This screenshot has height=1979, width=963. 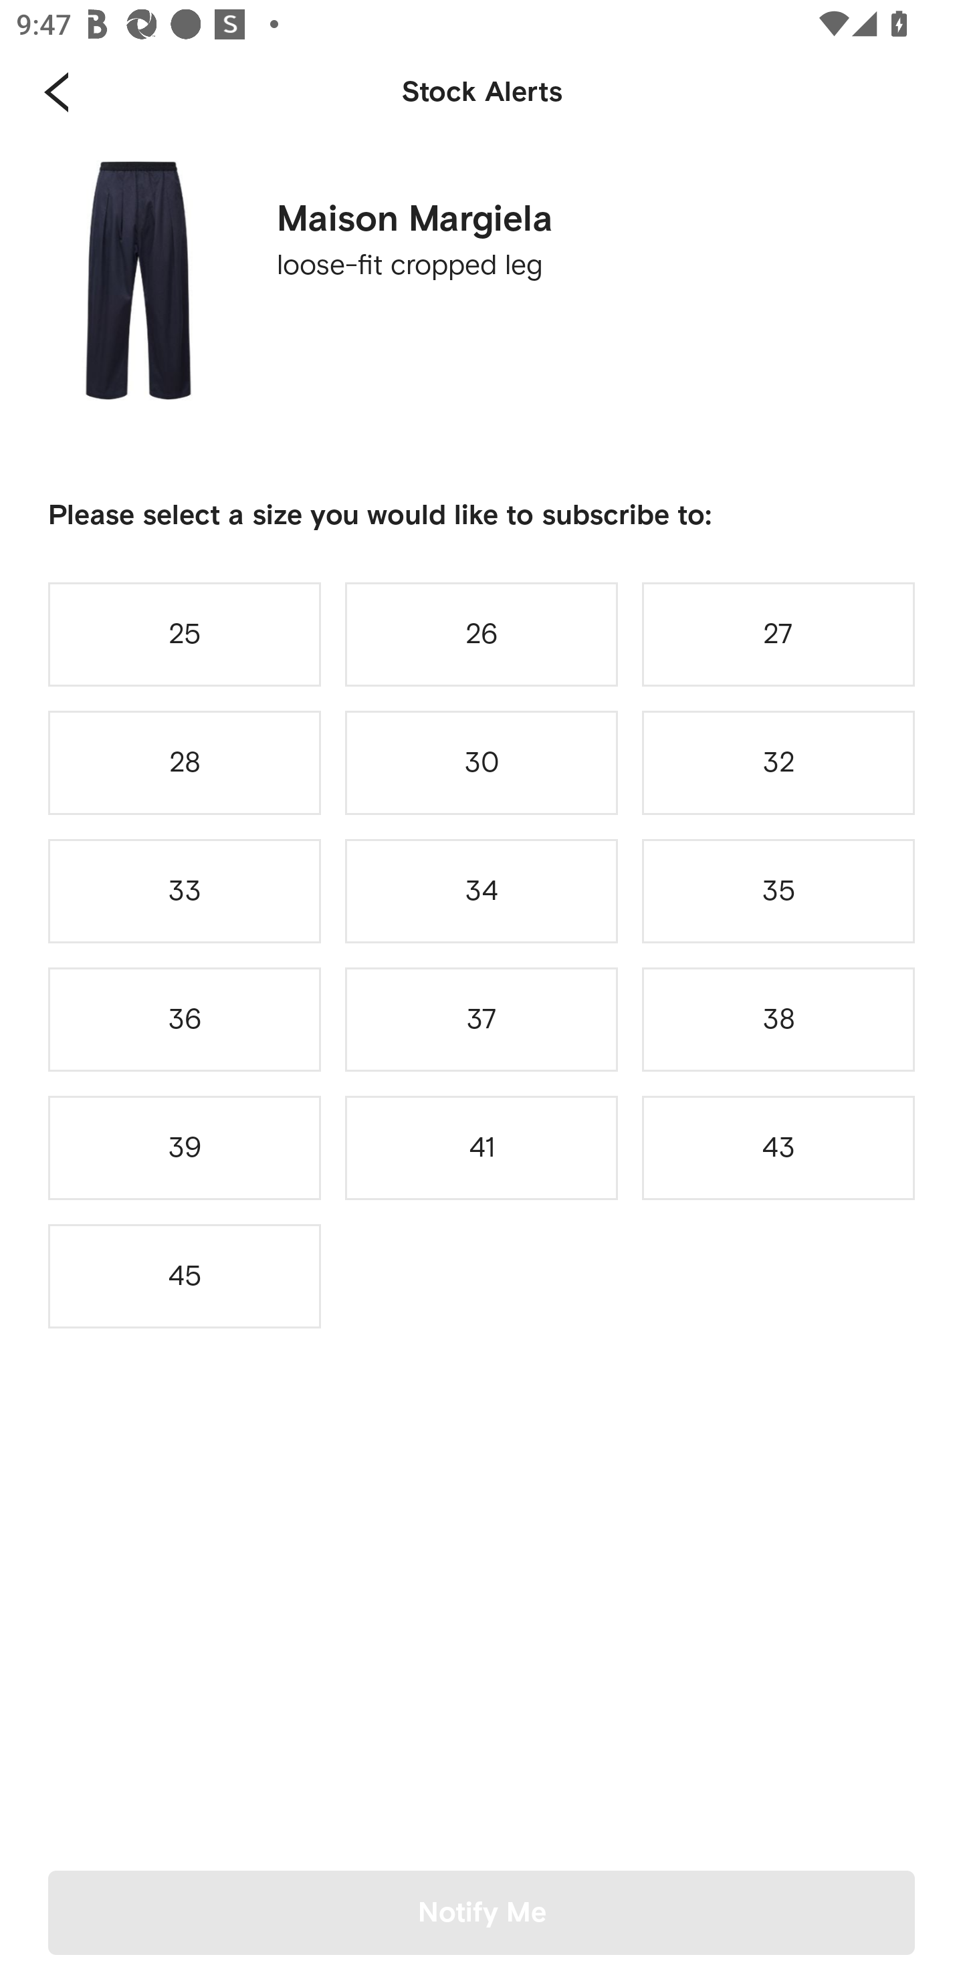 What do you see at coordinates (481, 891) in the screenshot?
I see `34` at bounding box center [481, 891].